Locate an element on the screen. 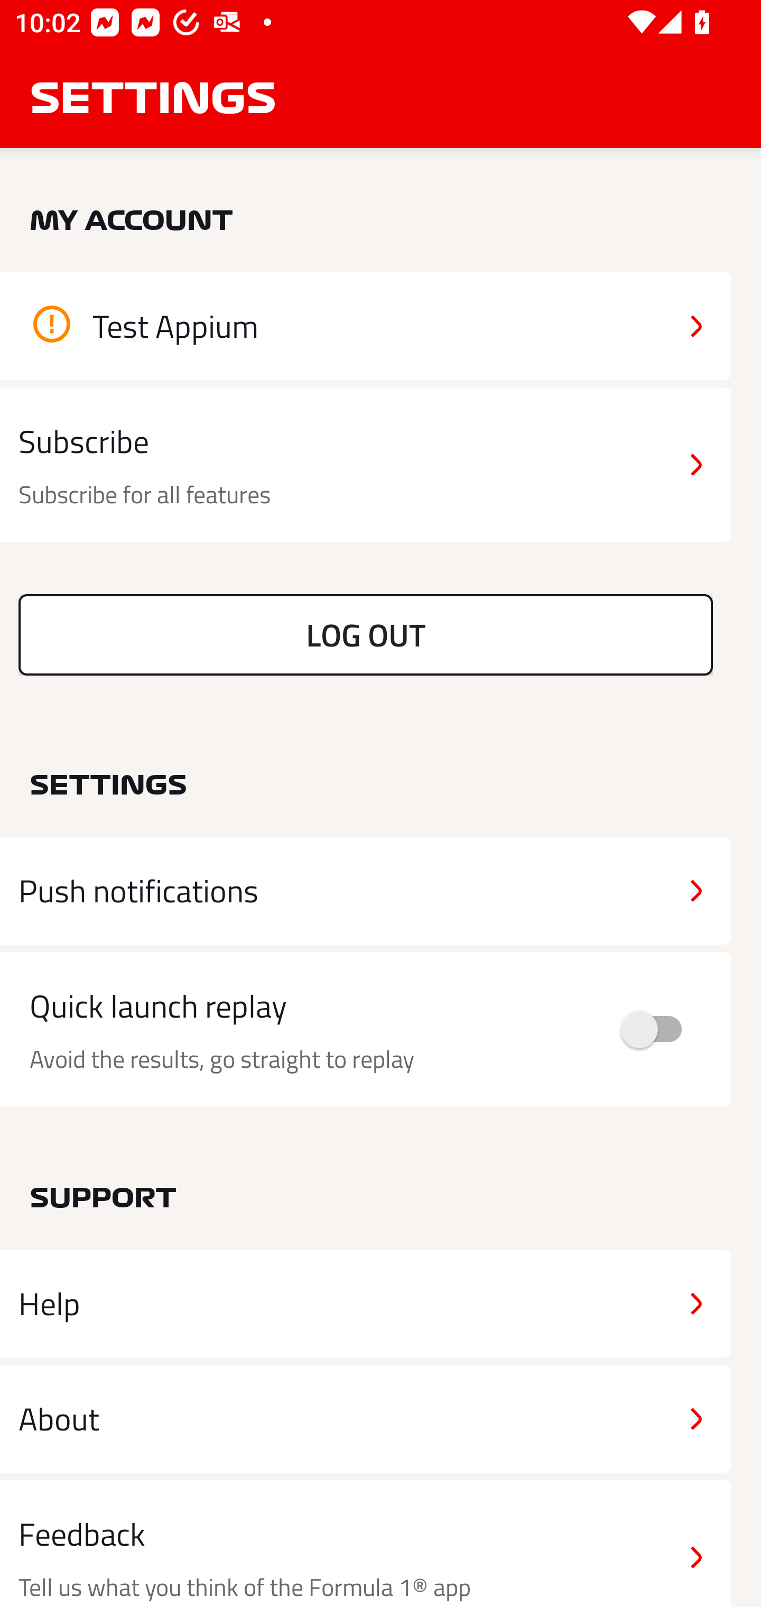  Test Appium is located at coordinates (366, 326).